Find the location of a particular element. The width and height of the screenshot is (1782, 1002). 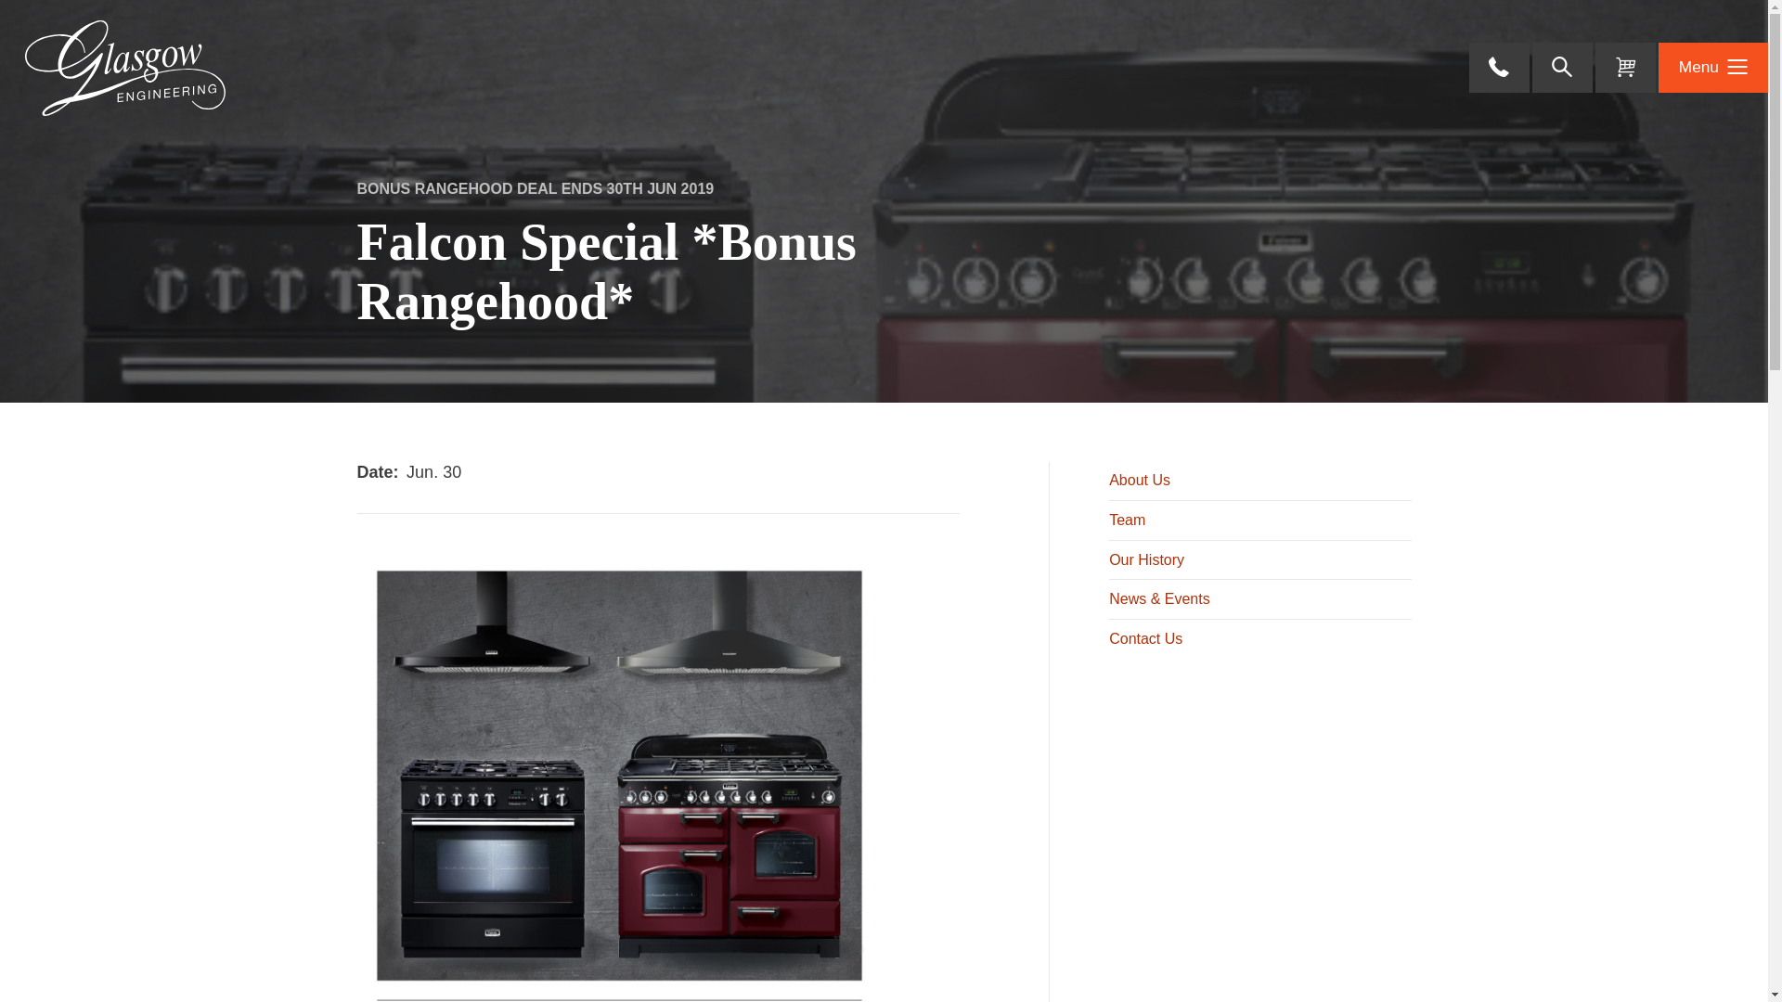

News & Events is located at coordinates (1260, 598).